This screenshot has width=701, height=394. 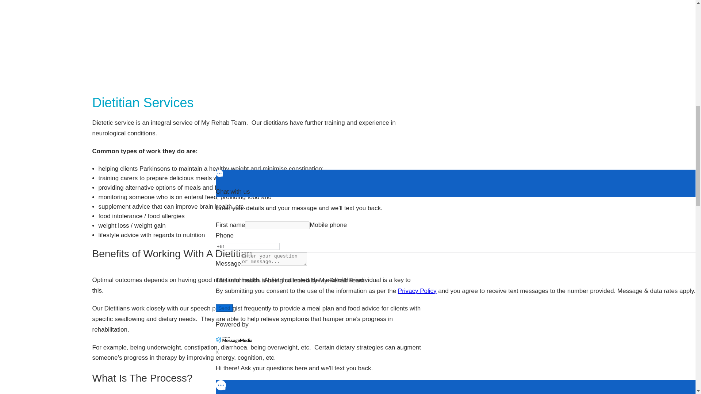 I want to click on MRT Dietitian Overview, so click(x=257, y=40).